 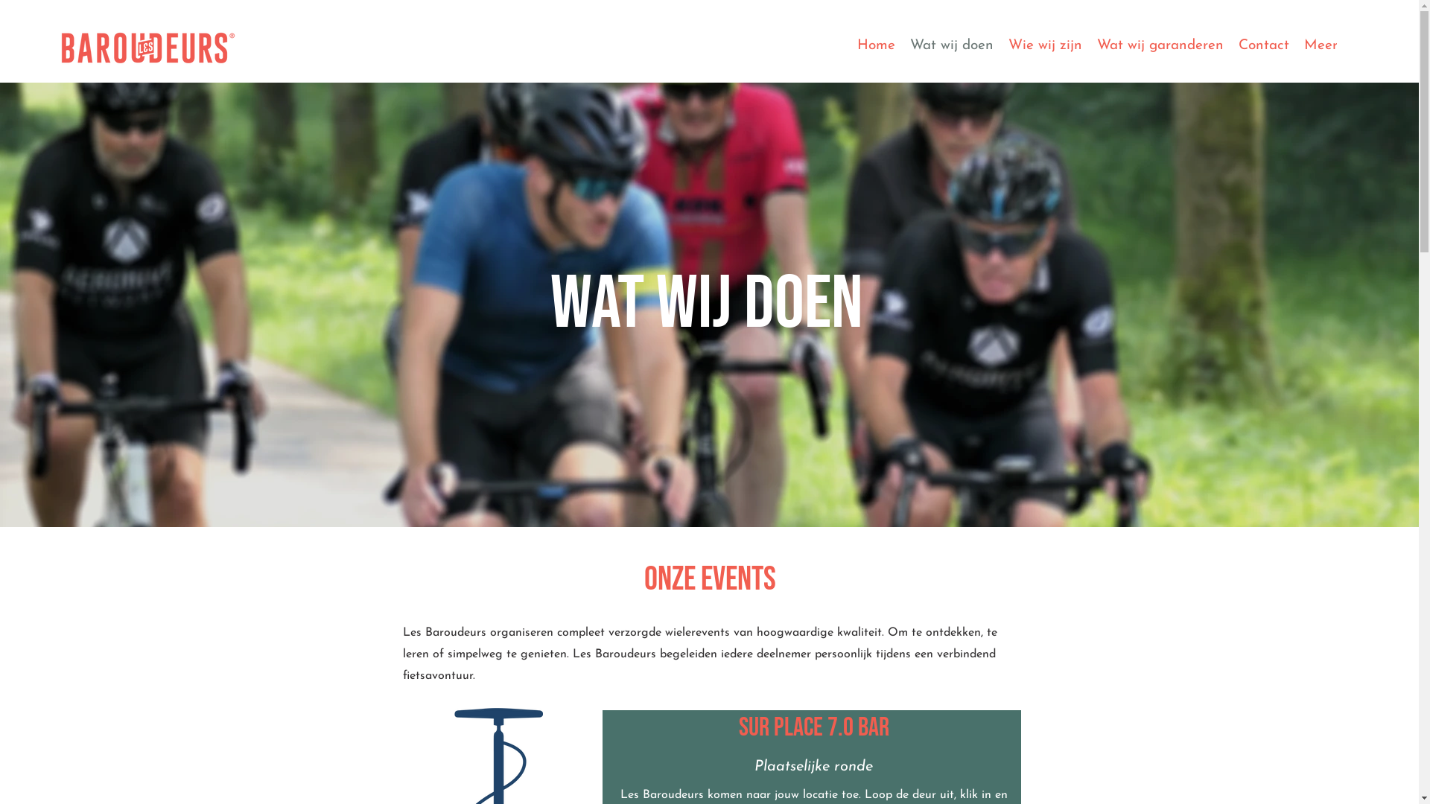 I want to click on Wie wij zijn, so click(x=1046, y=48).